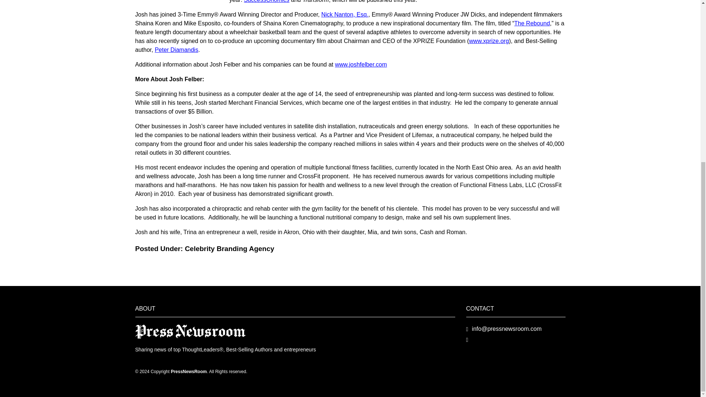 The width and height of the screenshot is (706, 397). What do you see at coordinates (489, 40) in the screenshot?
I see `www.xprize.org` at bounding box center [489, 40].